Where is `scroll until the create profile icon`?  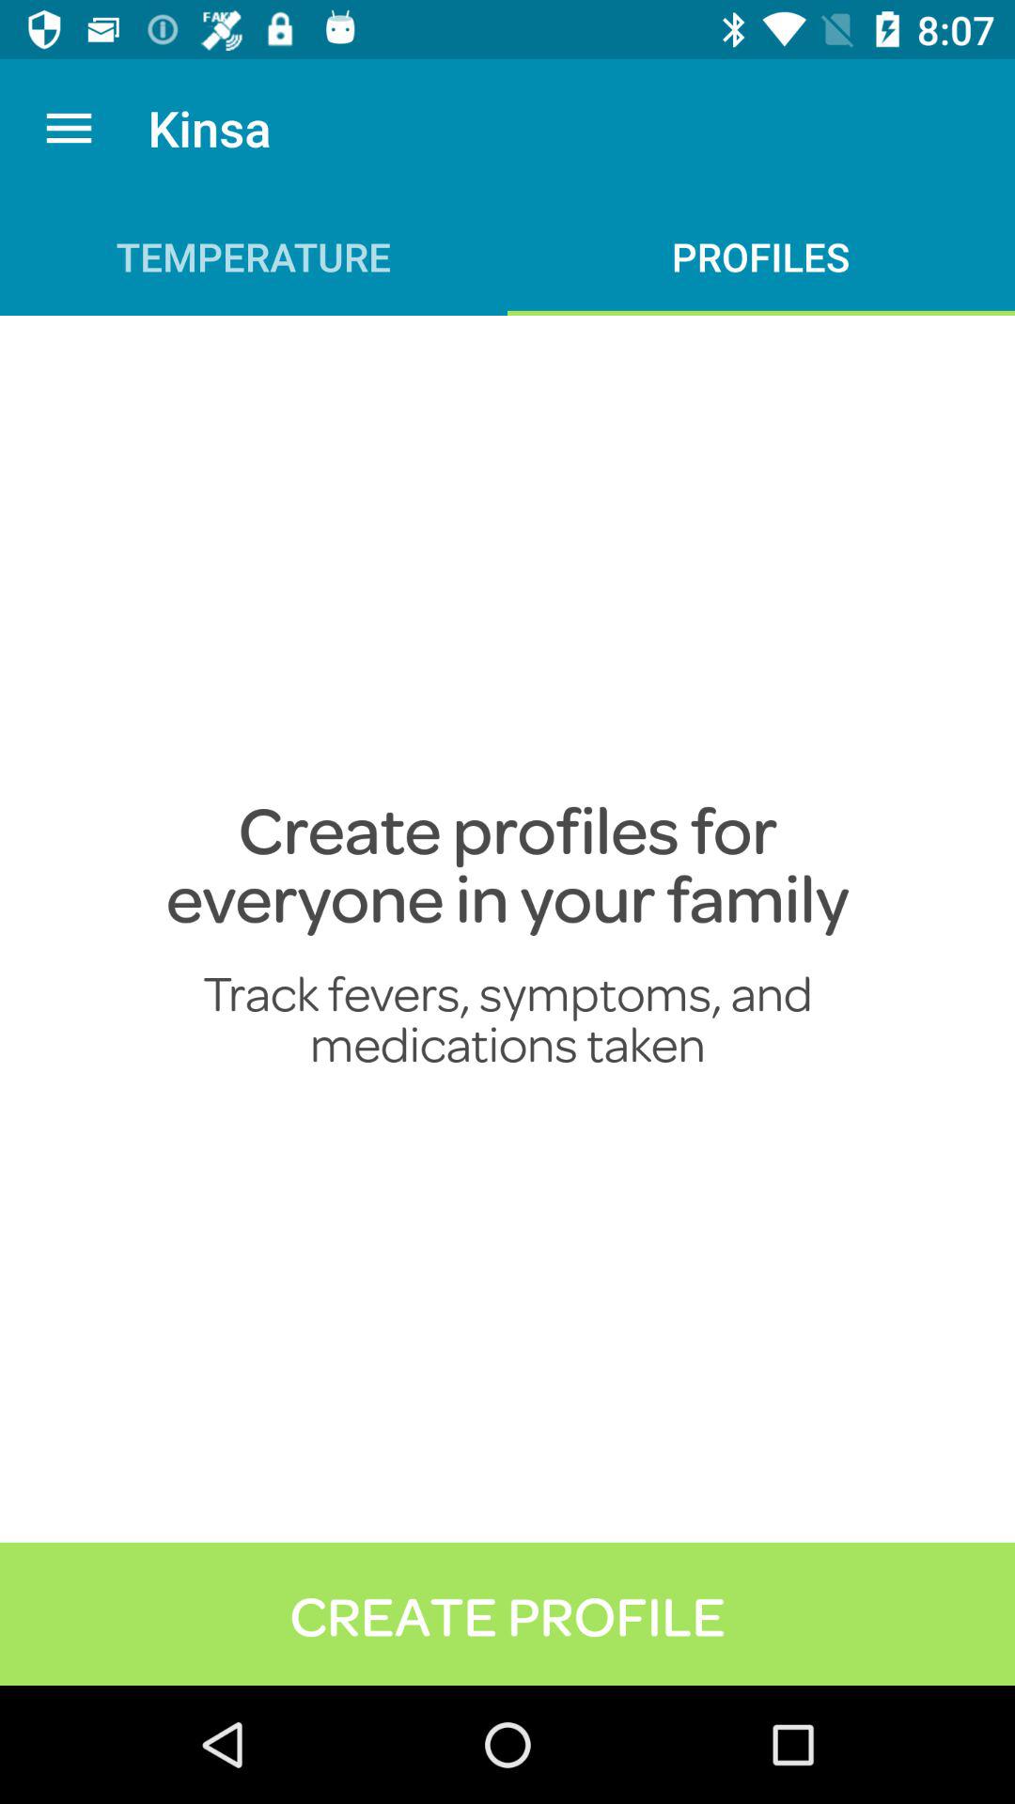 scroll until the create profile icon is located at coordinates (507, 1613).